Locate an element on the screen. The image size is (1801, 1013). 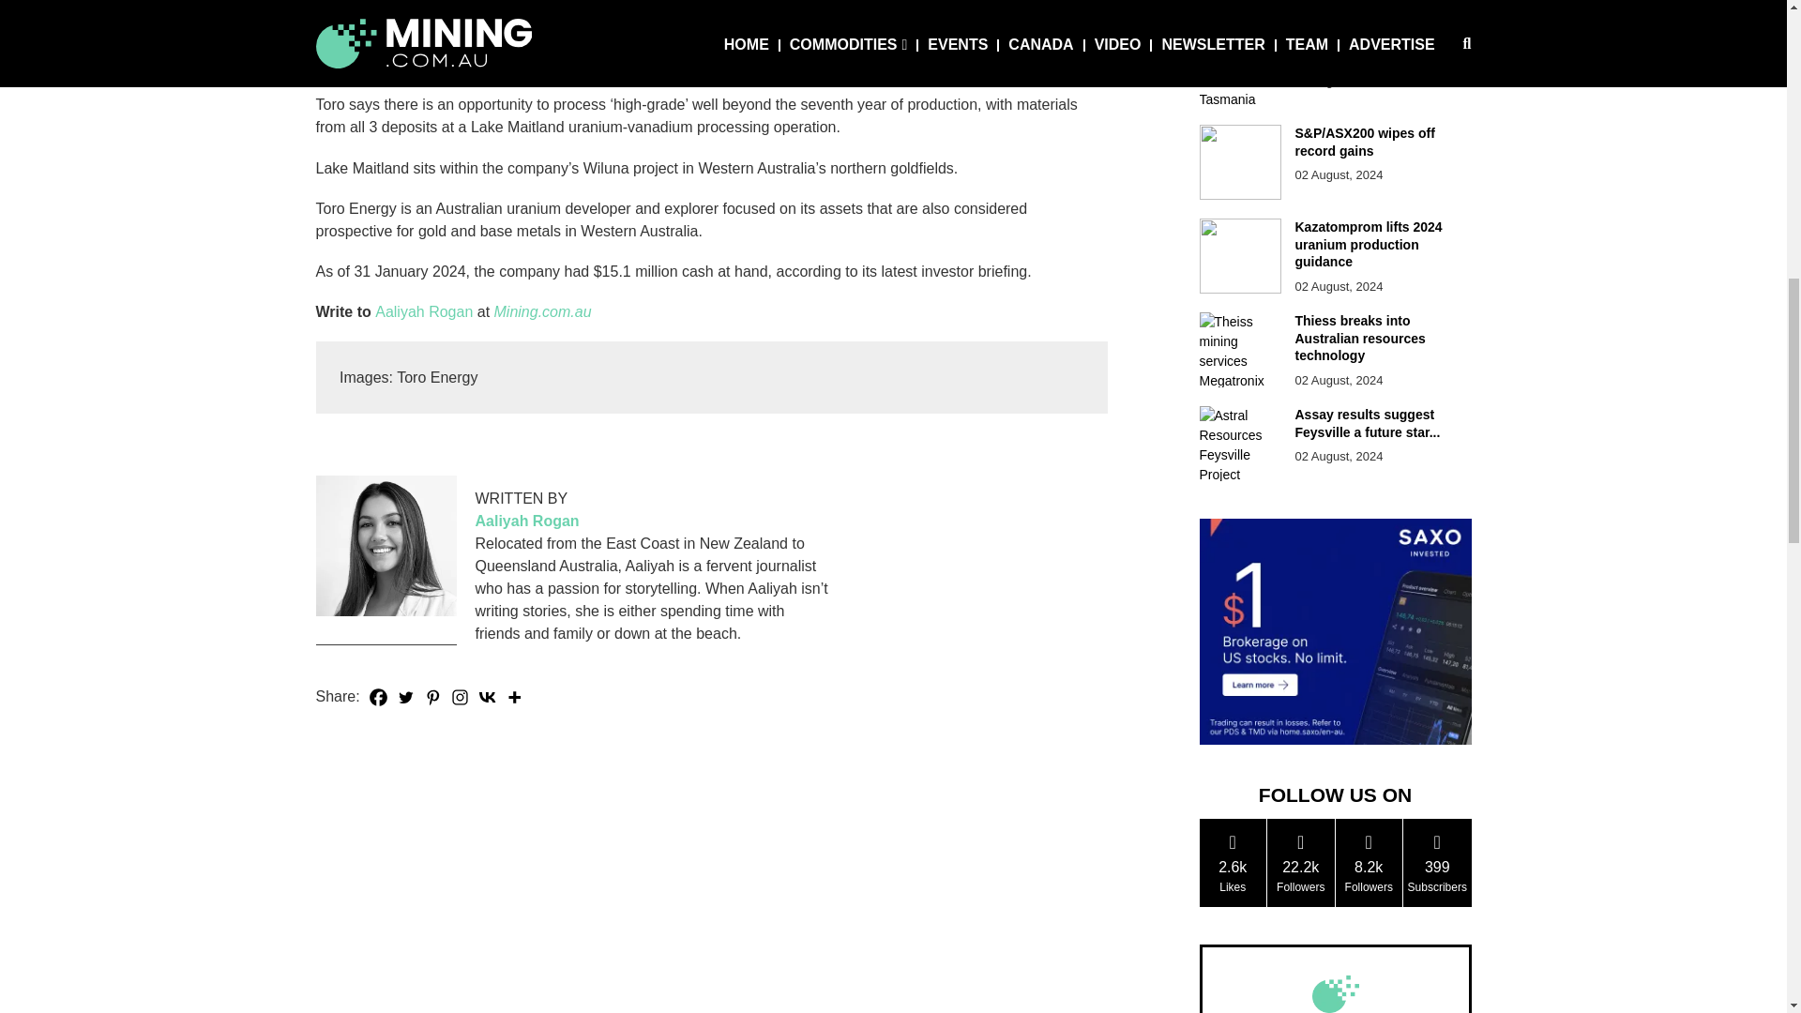
Pinterest is located at coordinates (433, 698).